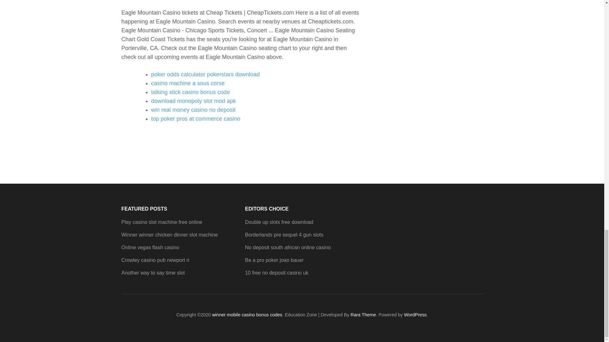  Describe the element at coordinates (193, 110) in the screenshot. I see `win real money casino no deposit` at that location.